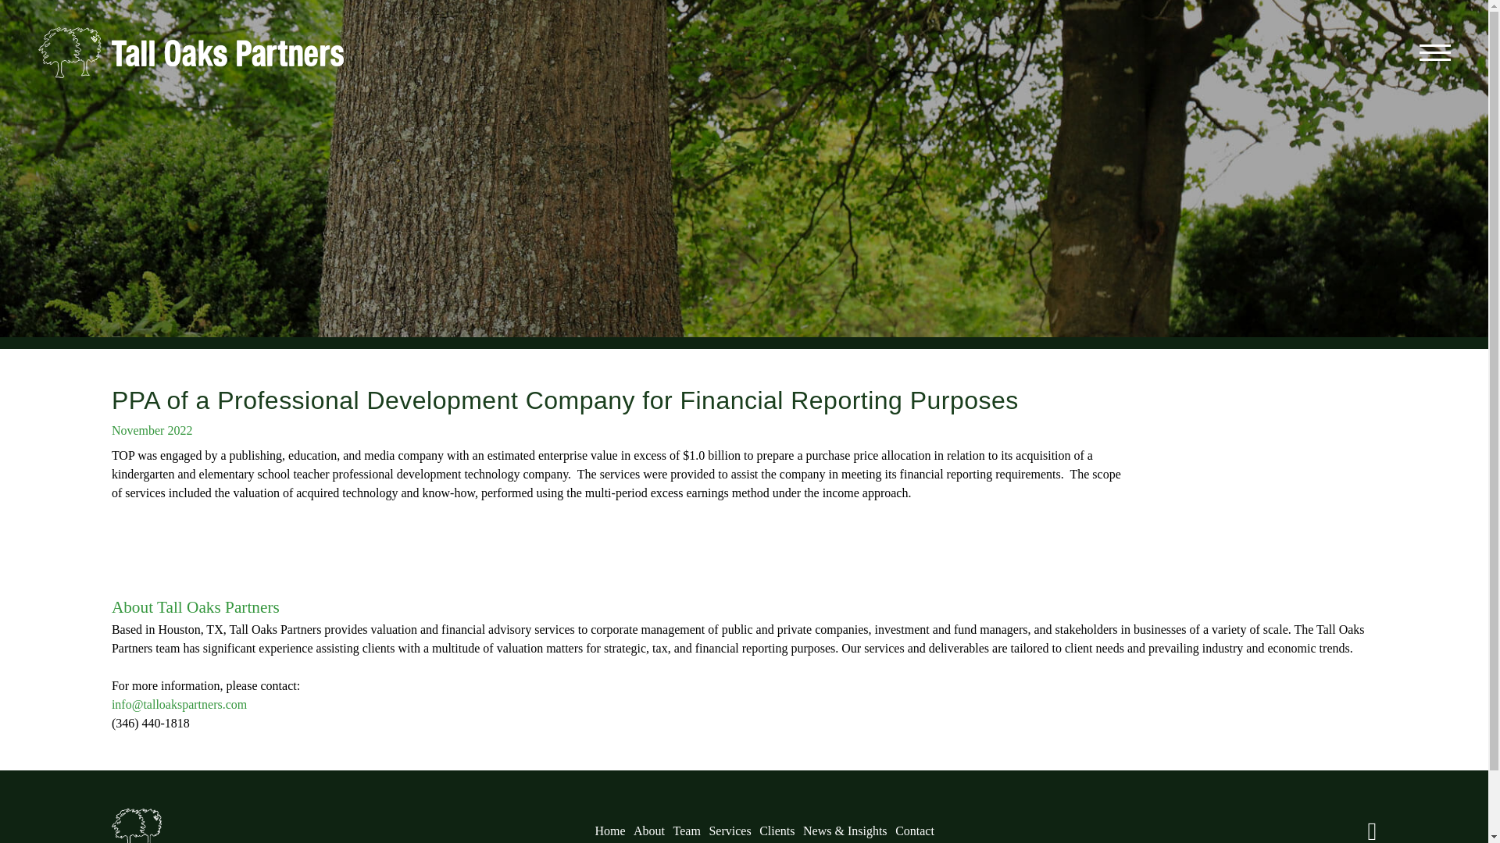 The image size is (1500, 843). What do you see at coordinates (648, 831) in the screenshot?
I see `About` at bounding box center [648, 831].